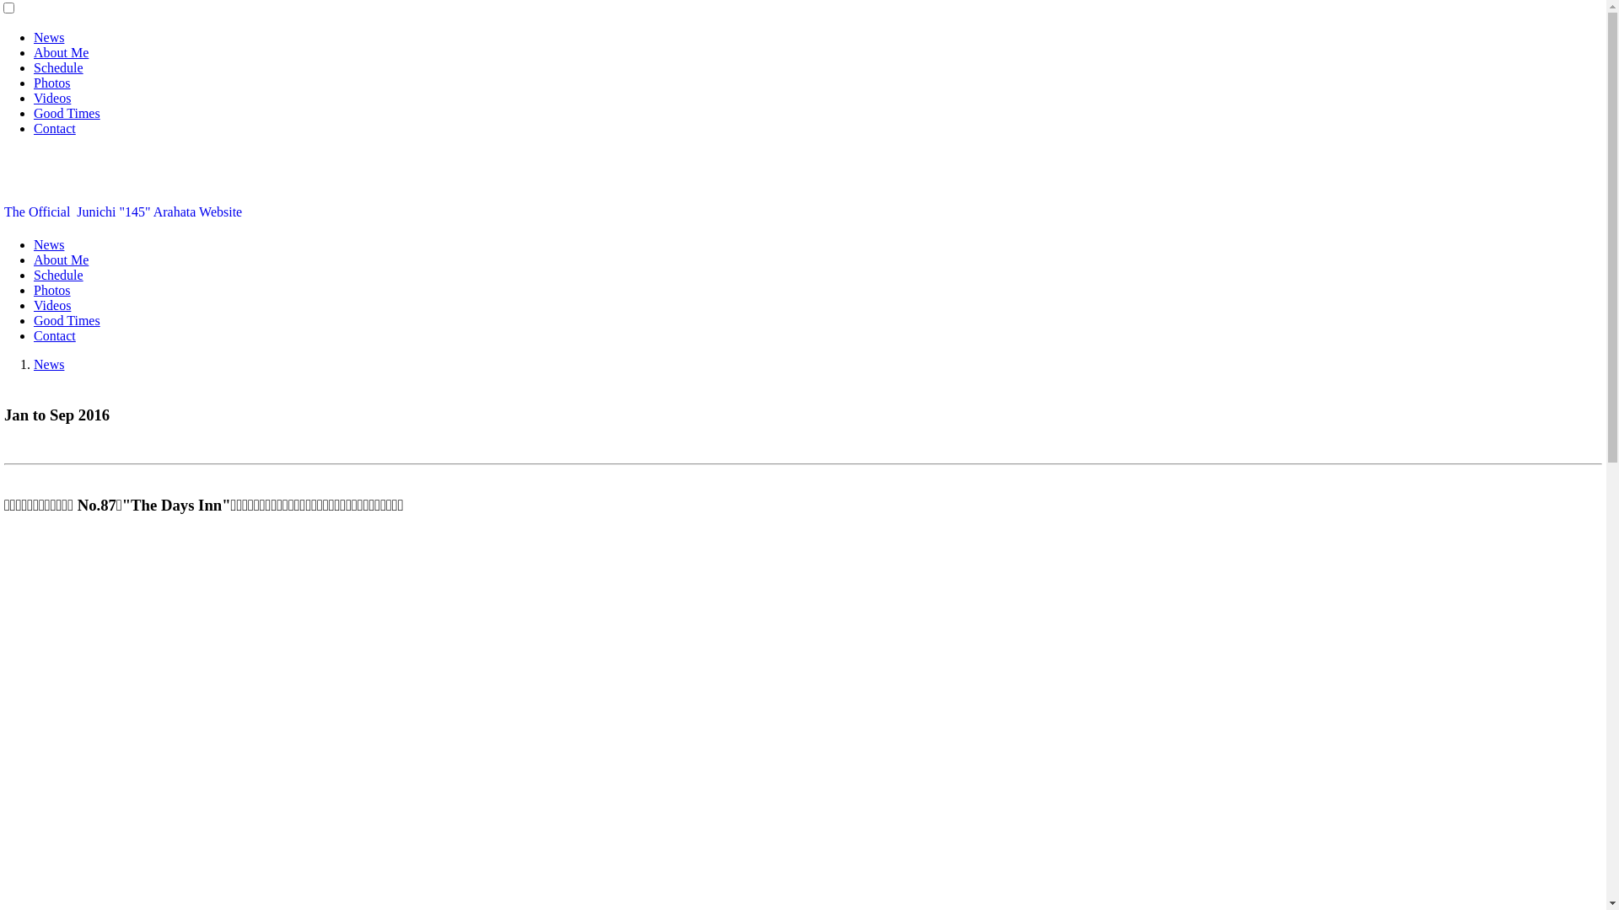  I want to click on News, so click(49, 37).